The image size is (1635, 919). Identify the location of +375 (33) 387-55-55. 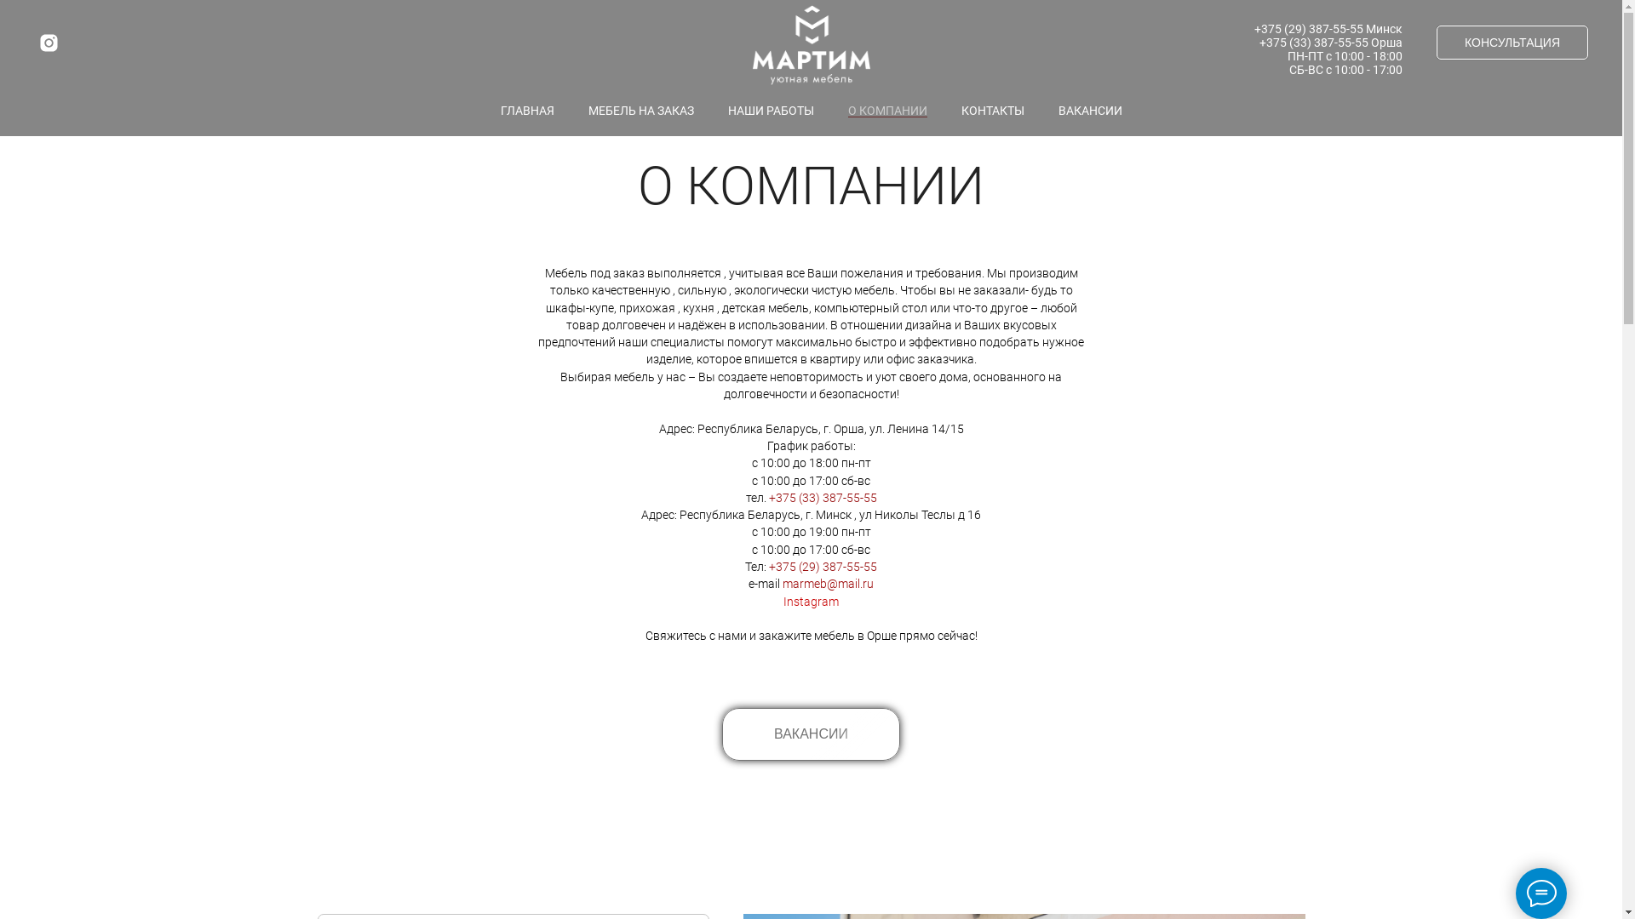
(823, 498).